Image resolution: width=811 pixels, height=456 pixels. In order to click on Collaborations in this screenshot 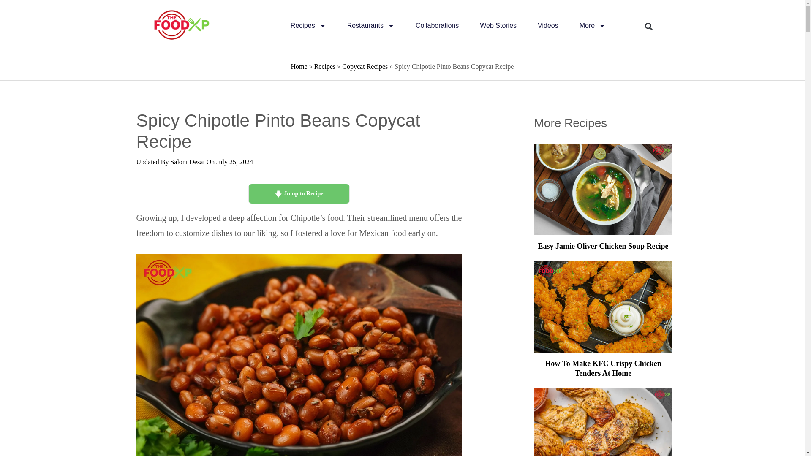, I will do `click(437, 25)`.